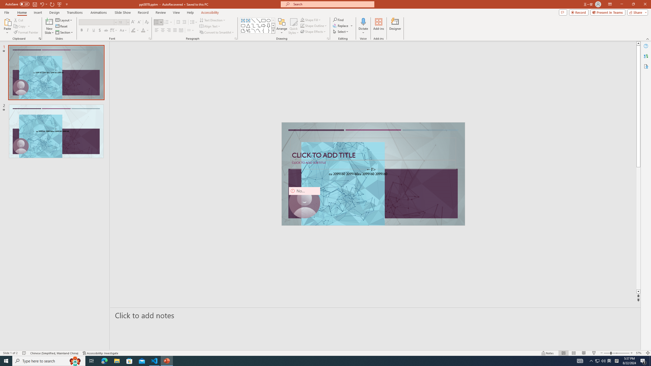  I want to click on Section, so click(65, 33).